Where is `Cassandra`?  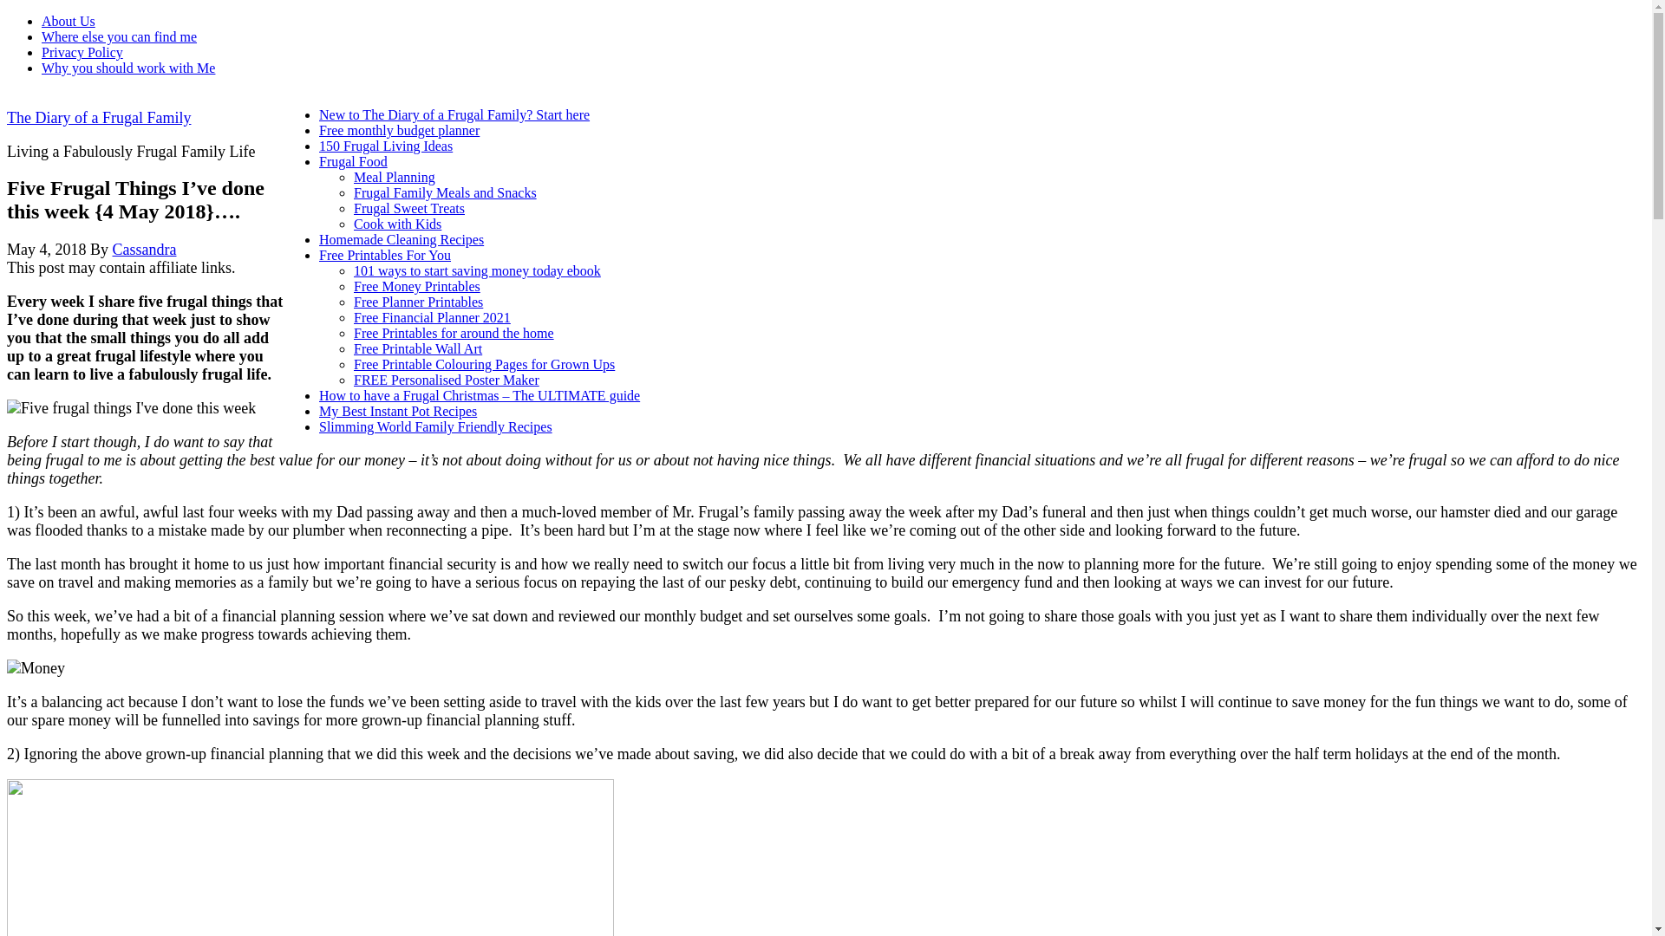
Cassandra is located at coordinates (144, 250).